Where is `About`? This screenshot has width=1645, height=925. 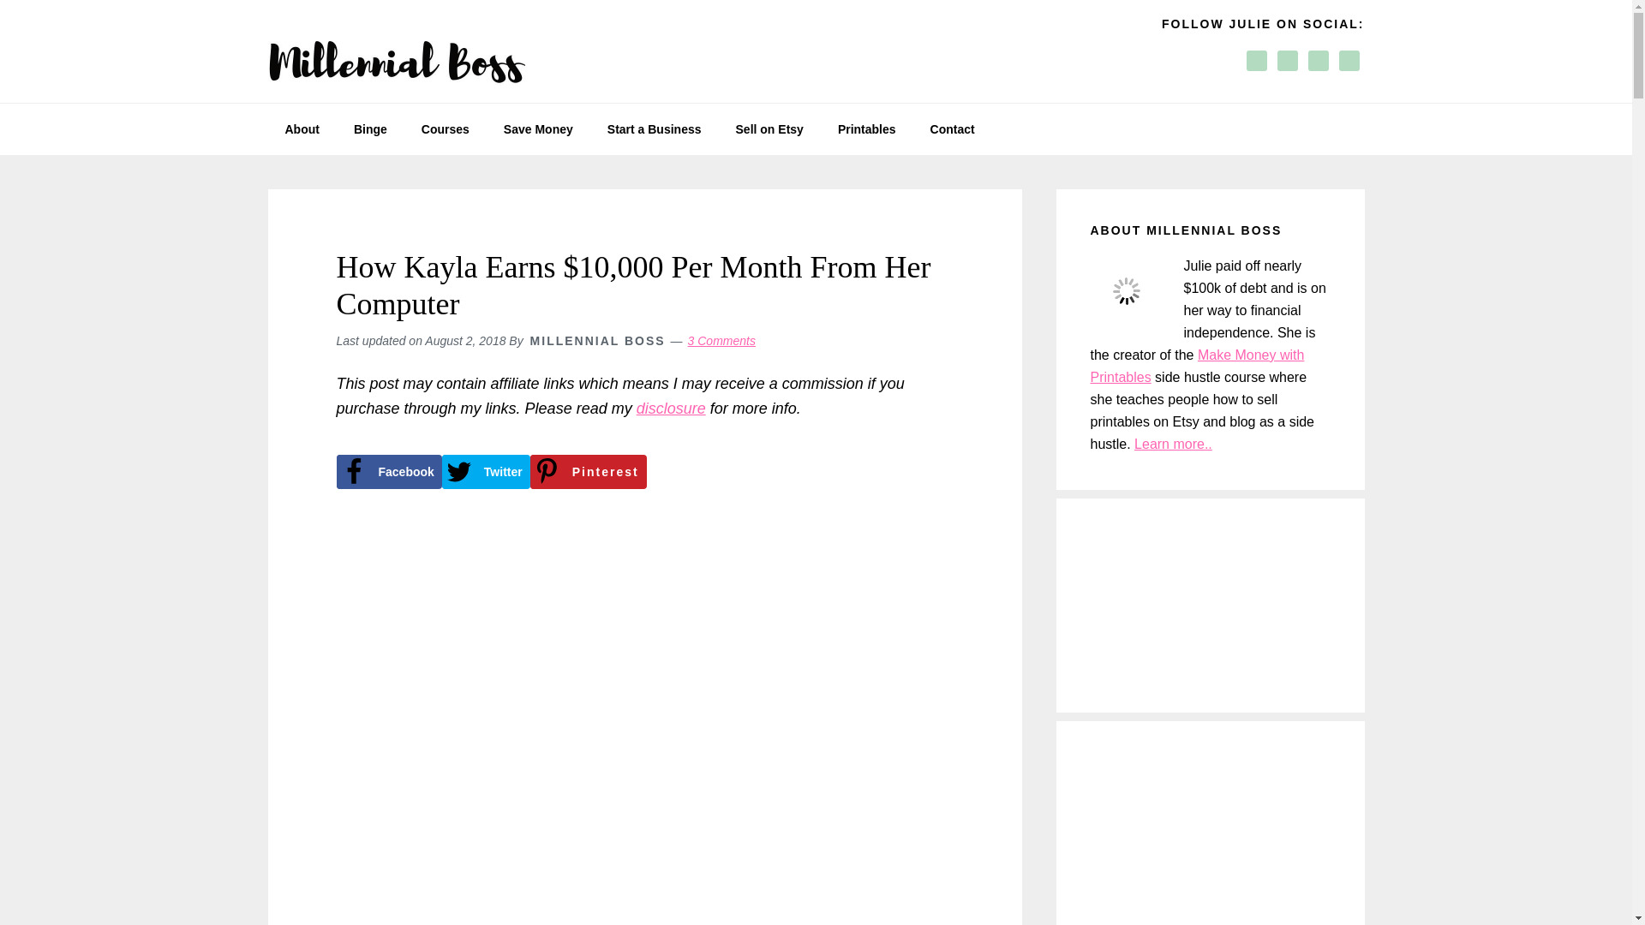 About is located at coordinates (301, 128).